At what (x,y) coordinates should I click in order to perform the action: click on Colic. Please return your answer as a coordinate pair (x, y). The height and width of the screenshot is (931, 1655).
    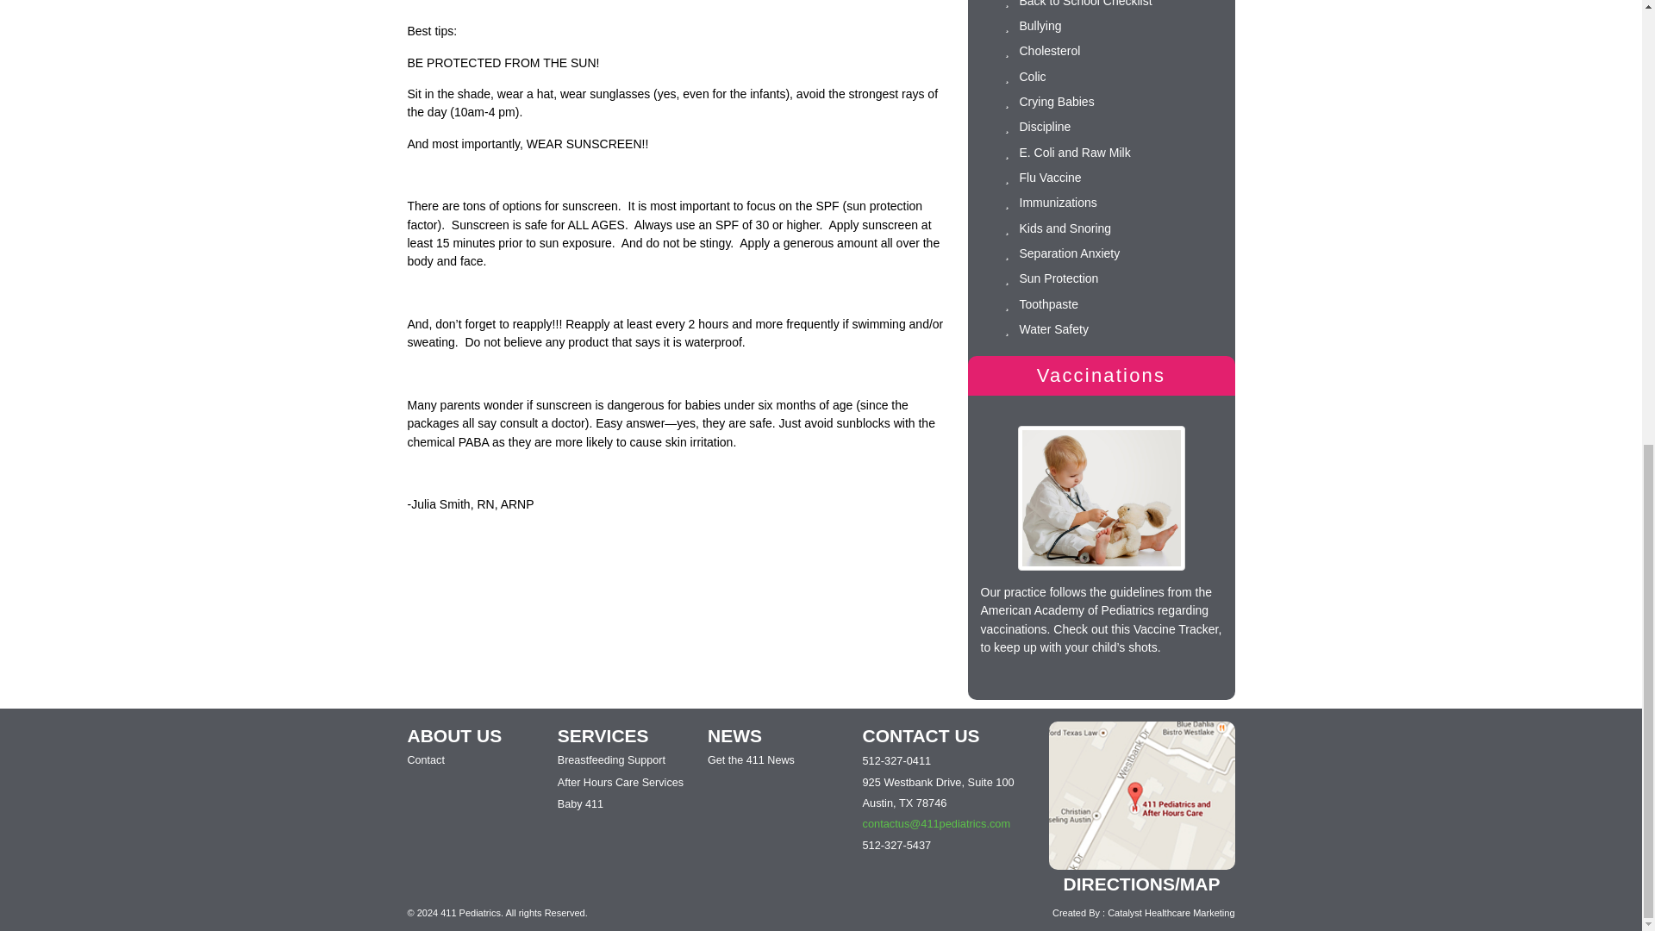
    Looking at the image, I should click on (1033, 77).